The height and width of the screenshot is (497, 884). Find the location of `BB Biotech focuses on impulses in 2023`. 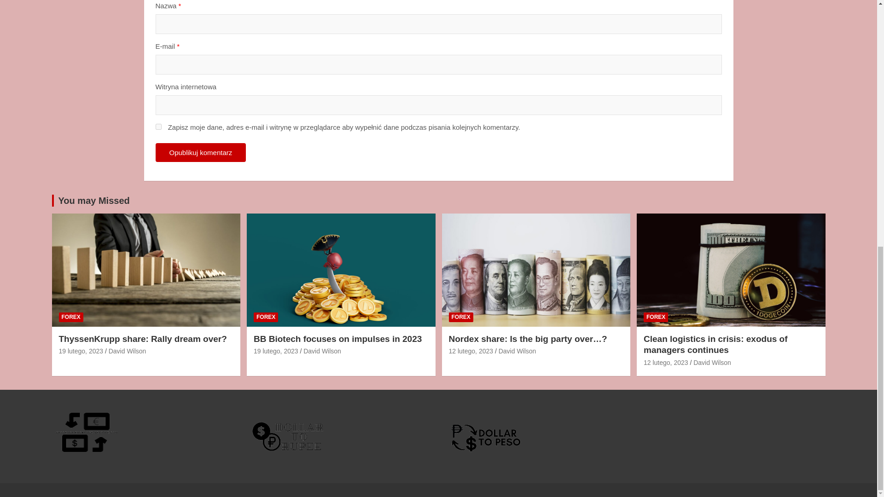

BB Biotech focuses on impulses in 2023 is located at coordinates (276, 351).